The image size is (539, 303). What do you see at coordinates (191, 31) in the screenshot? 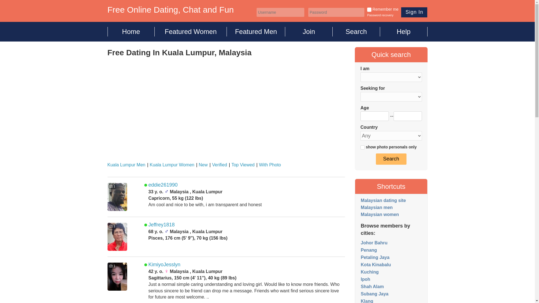
I see `Featured Women` at bounding box center [191, 31].